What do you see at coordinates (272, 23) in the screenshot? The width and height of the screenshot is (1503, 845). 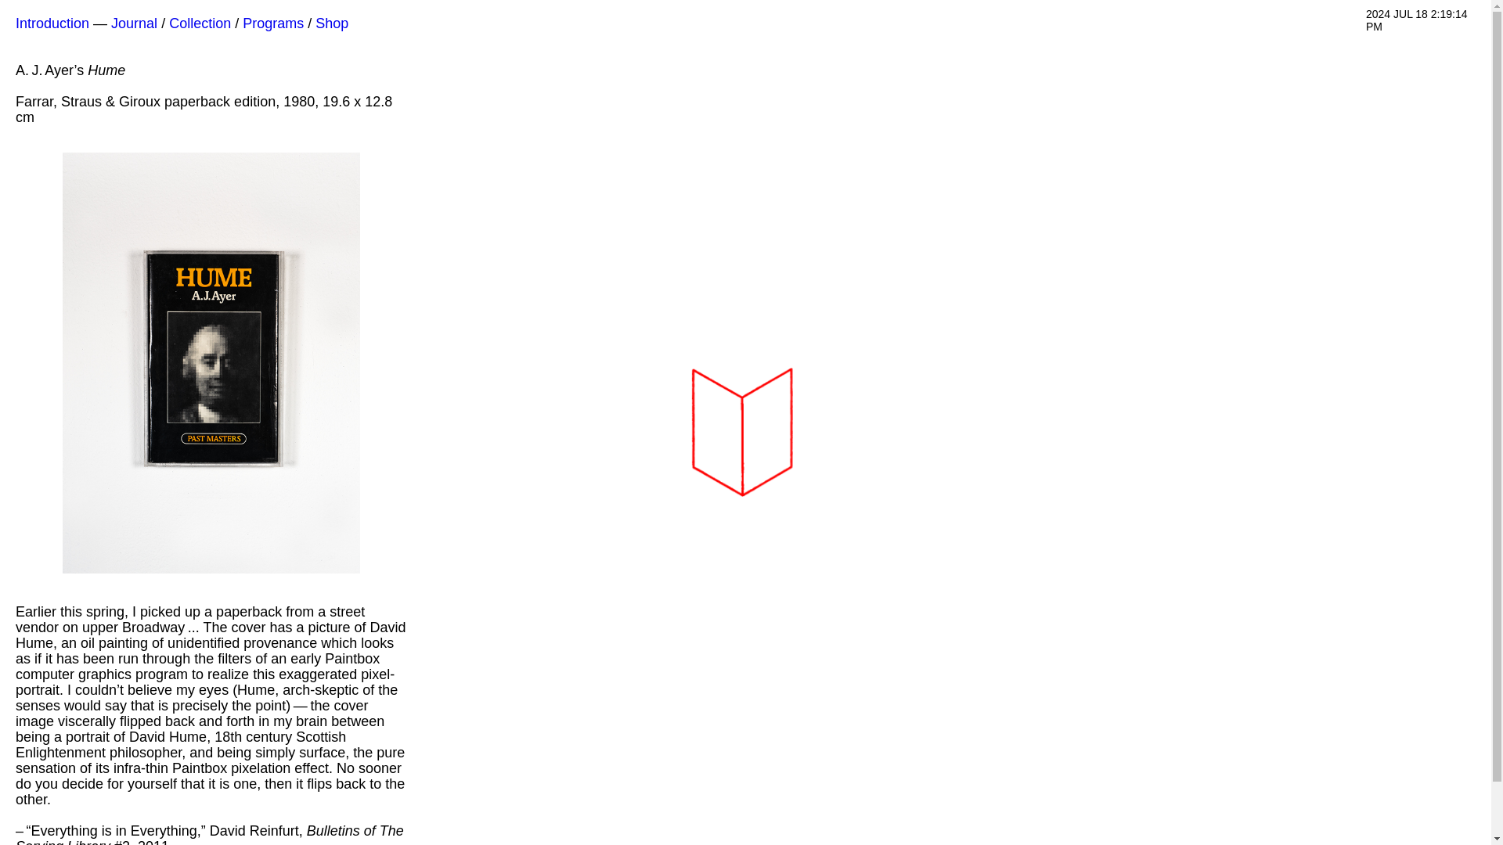 I see `Programs` at bounding box center [272, 23].